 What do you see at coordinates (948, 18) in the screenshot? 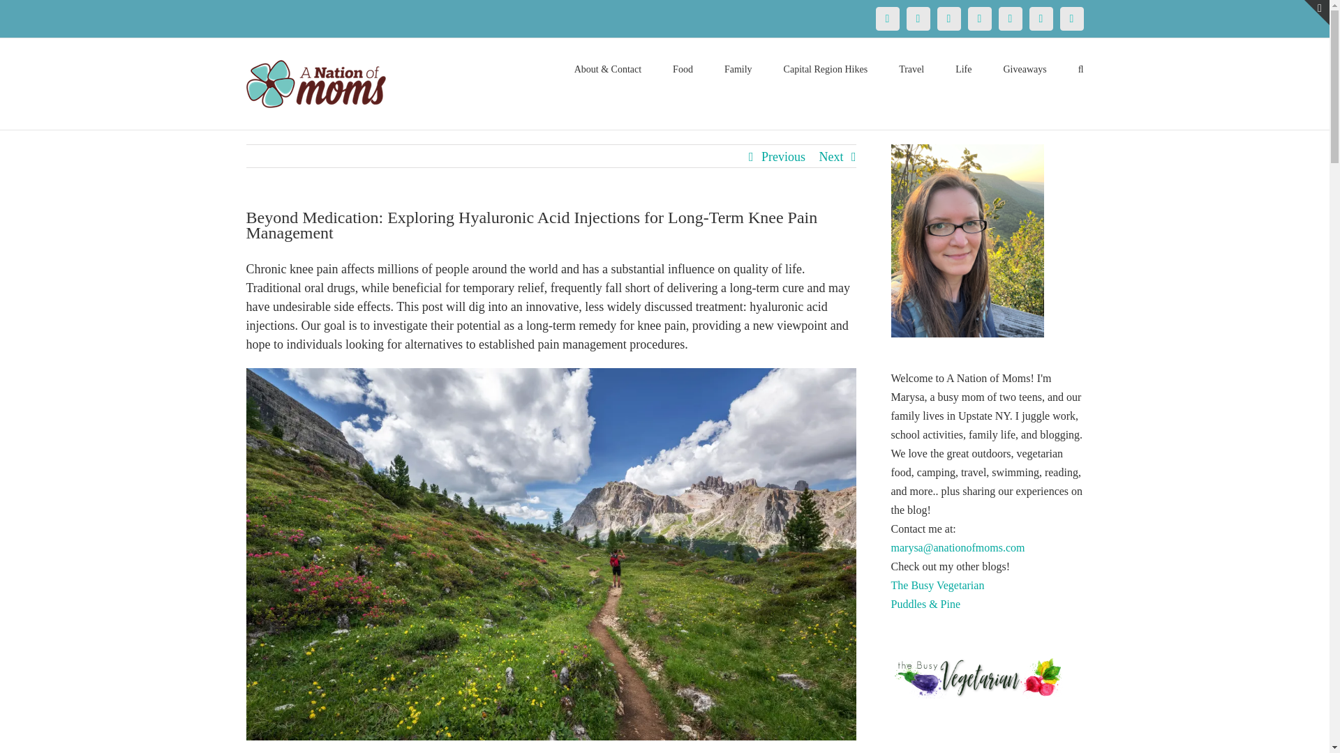
I see `Pinterest` at bounding box center [948, 18].